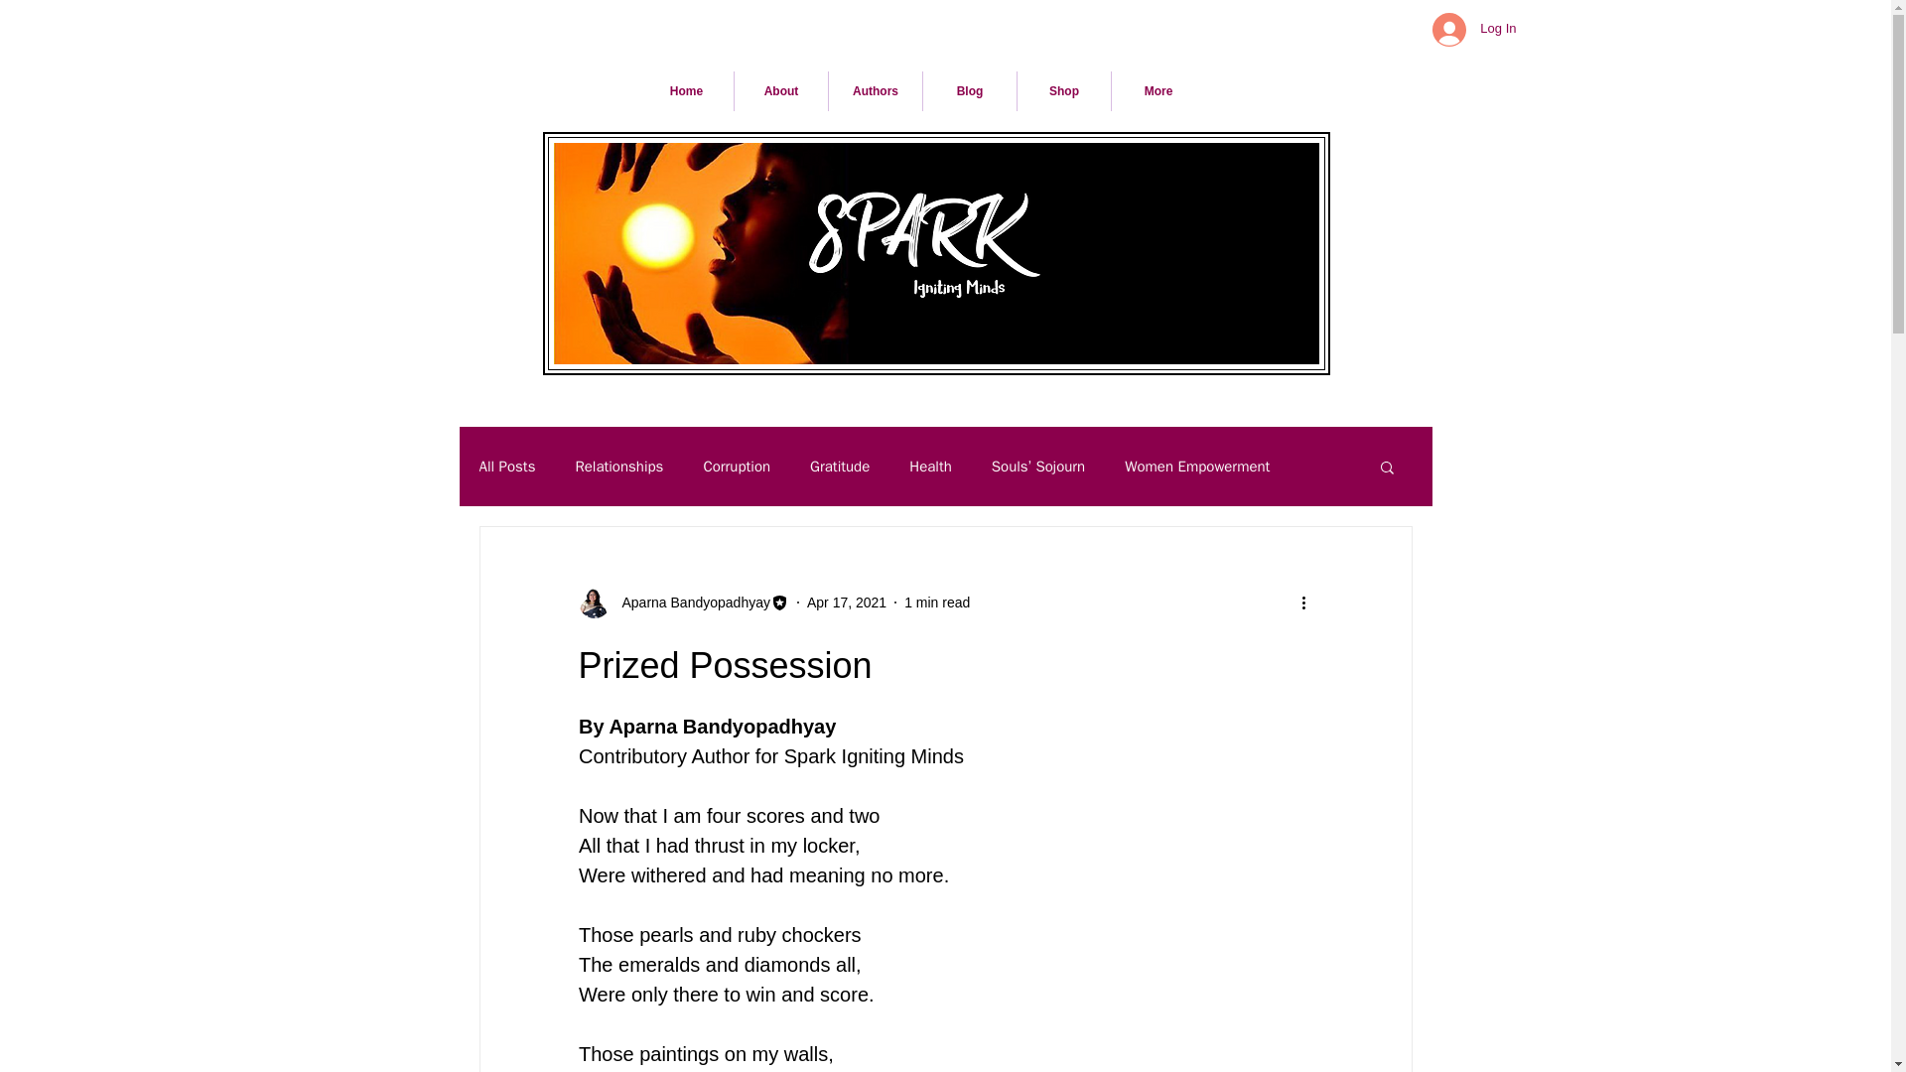  I want to click on 1 min read, so click(937, 602).